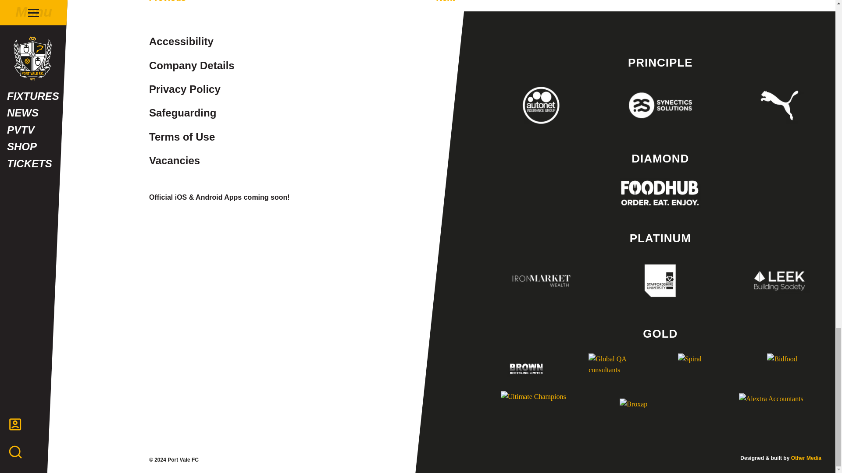 The image size is (842, 473). I want to click on Ironmarket, so click(541, 280).